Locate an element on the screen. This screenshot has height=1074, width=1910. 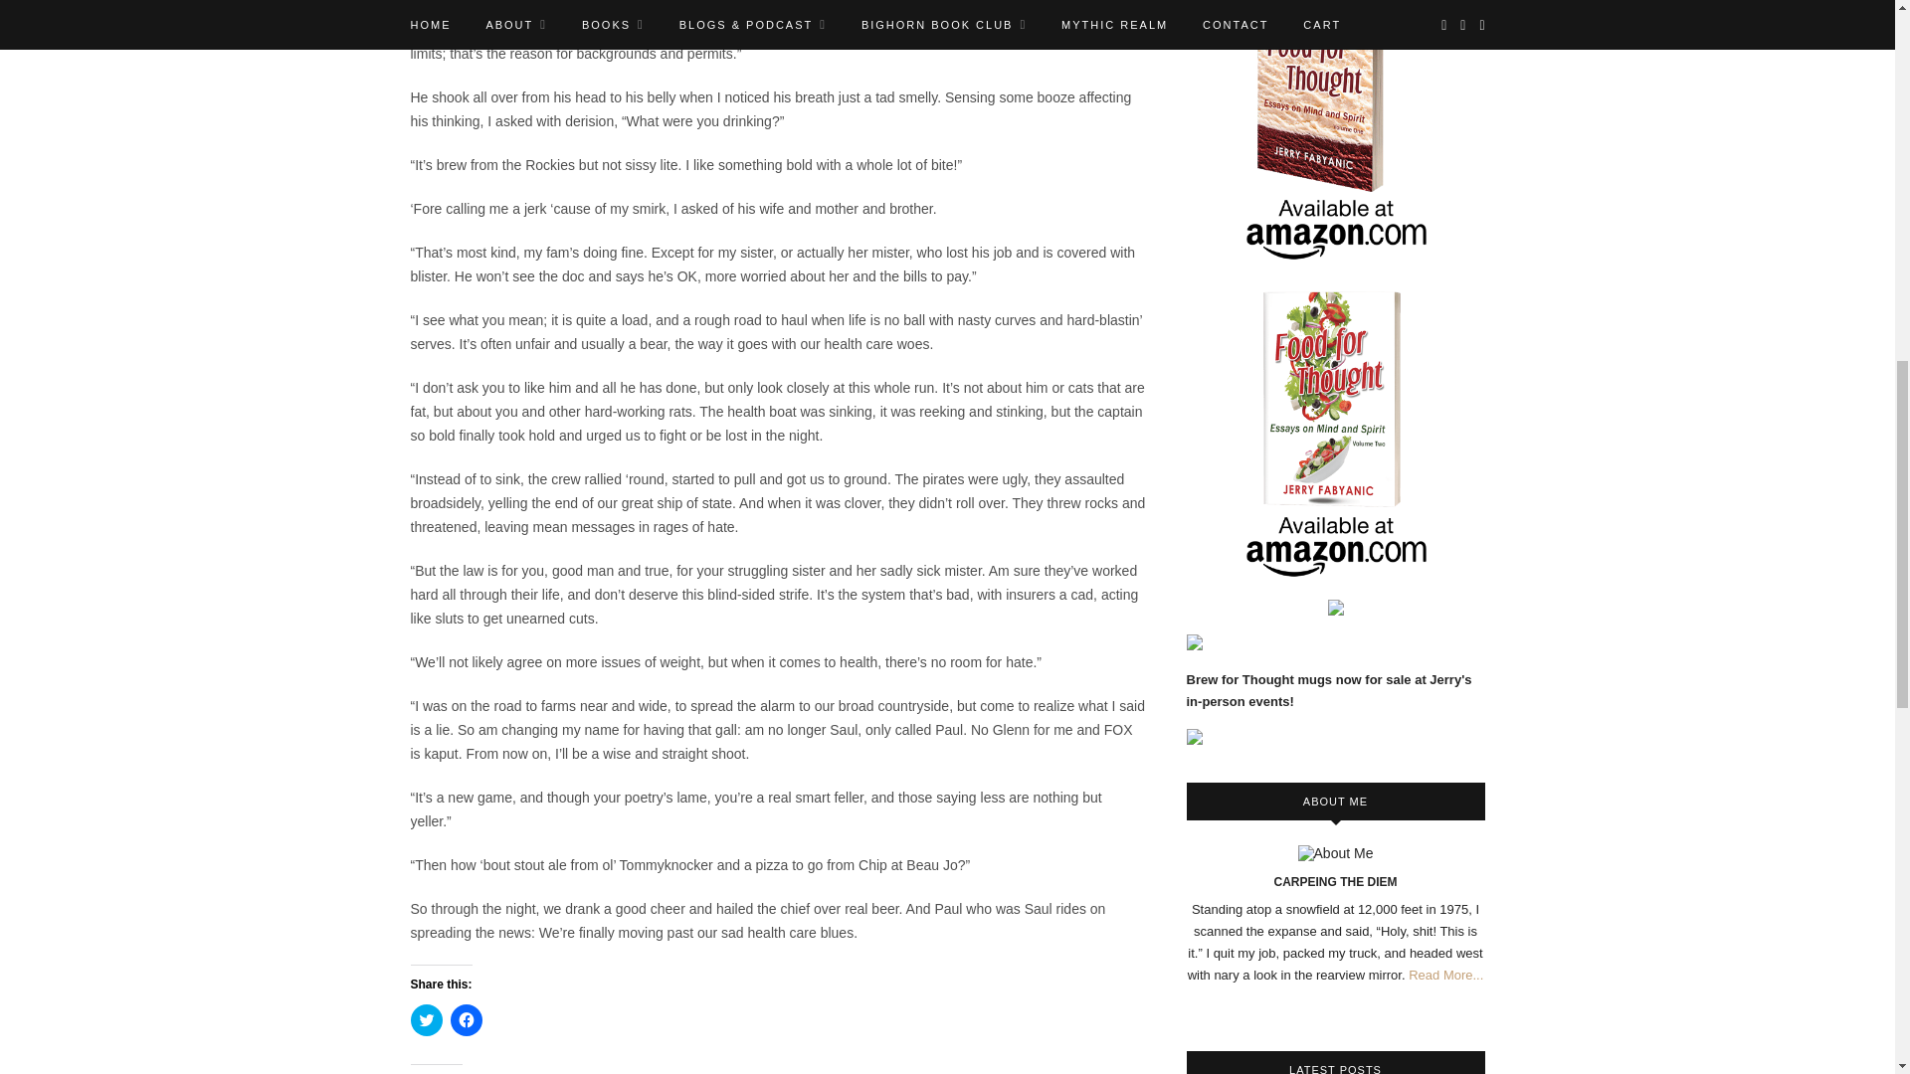
Click to share on Twitter is located at coordinates (426, 1020).